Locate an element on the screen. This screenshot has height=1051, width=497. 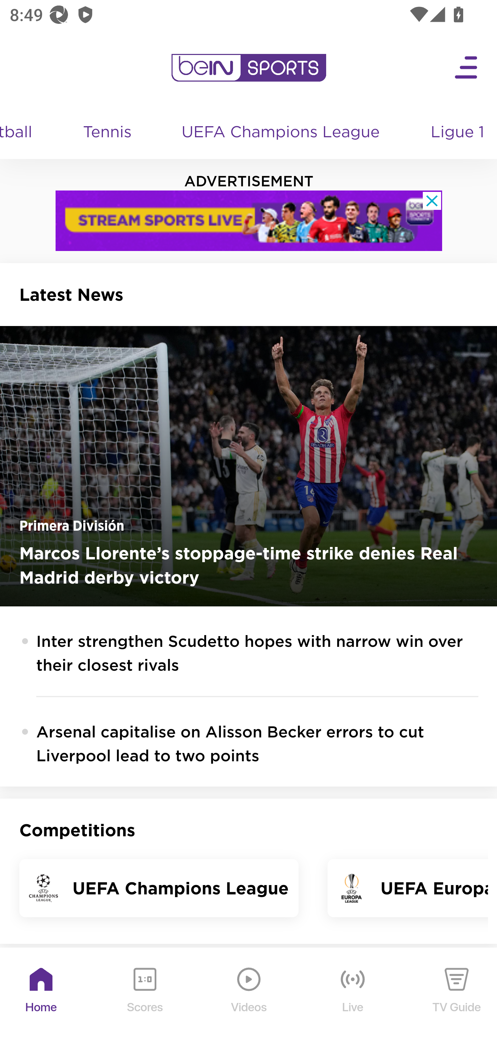
en-my?platform=mobile_android bein logo is located at coordinates (248, 68).